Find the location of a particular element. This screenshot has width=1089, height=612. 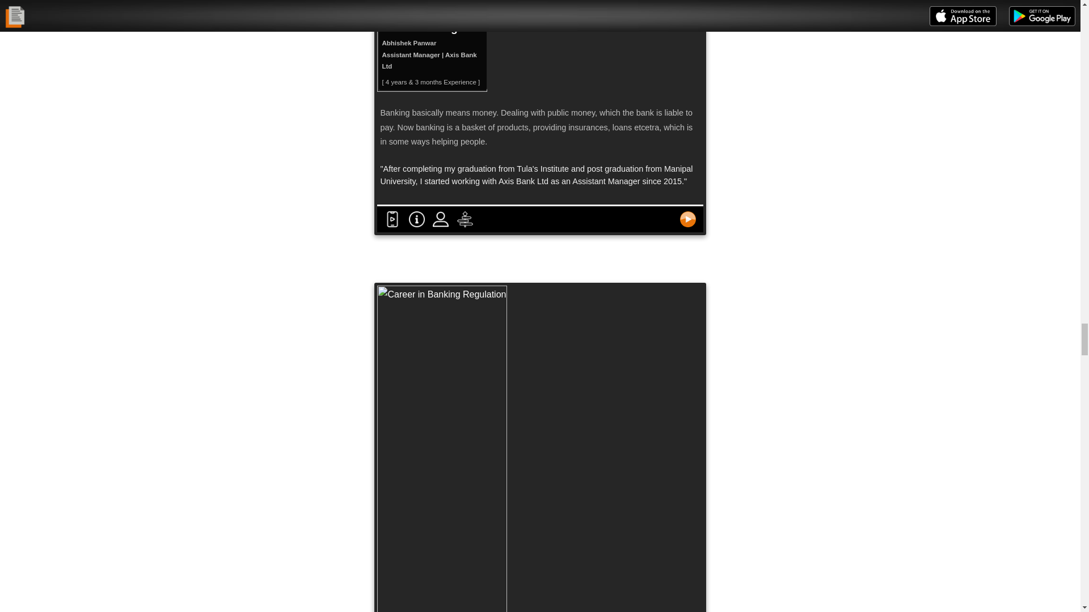

Career Counselling 2.0 is located at coordinates (417, 219).